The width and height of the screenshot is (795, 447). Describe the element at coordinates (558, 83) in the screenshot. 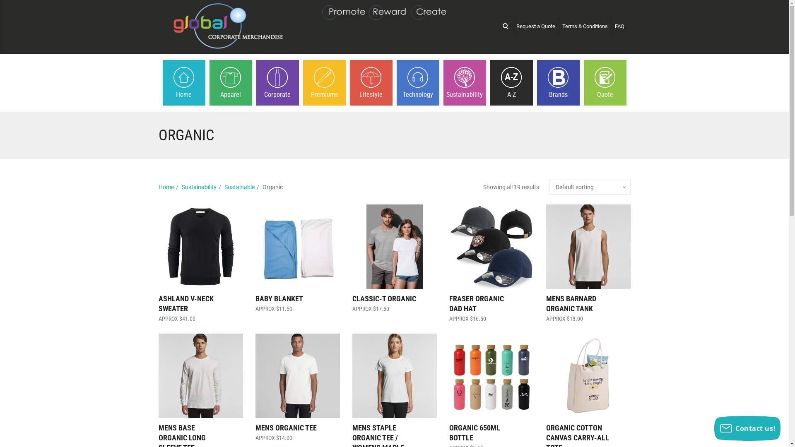

I see `Brands` at that location.